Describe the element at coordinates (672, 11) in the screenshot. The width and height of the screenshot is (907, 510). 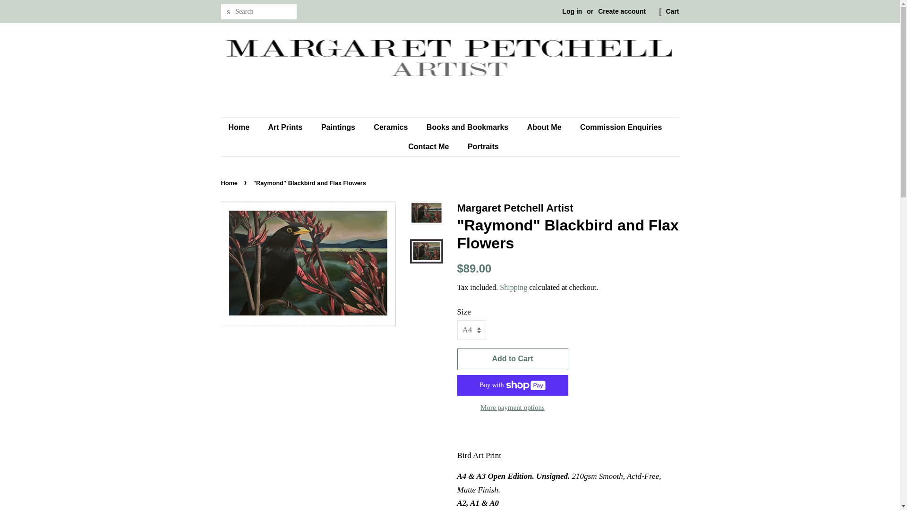
I see `Cart` at that location.